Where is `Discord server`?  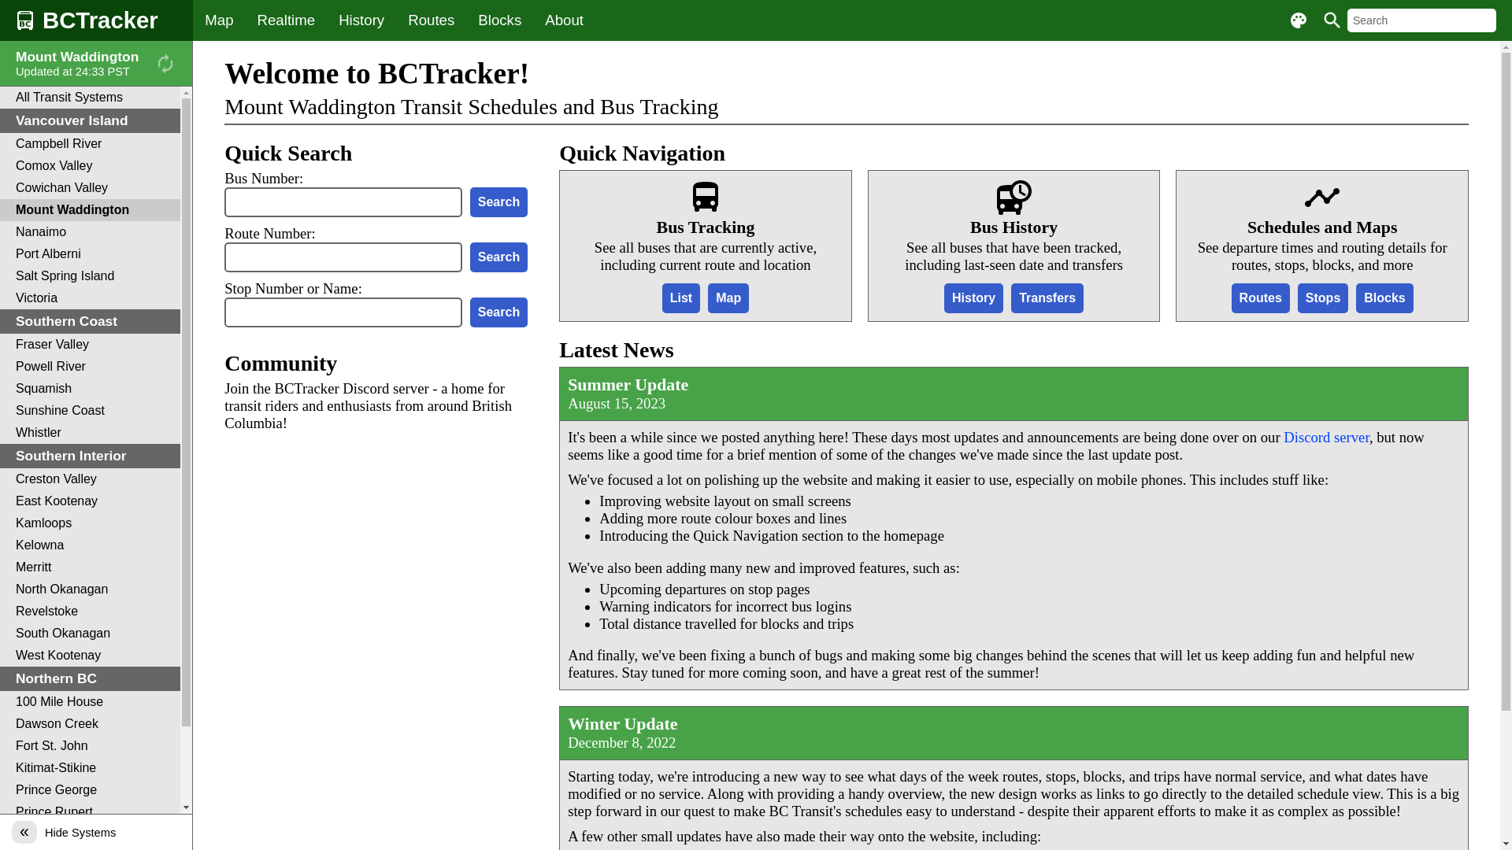 Discord server is located at coordinates (1326, 438).